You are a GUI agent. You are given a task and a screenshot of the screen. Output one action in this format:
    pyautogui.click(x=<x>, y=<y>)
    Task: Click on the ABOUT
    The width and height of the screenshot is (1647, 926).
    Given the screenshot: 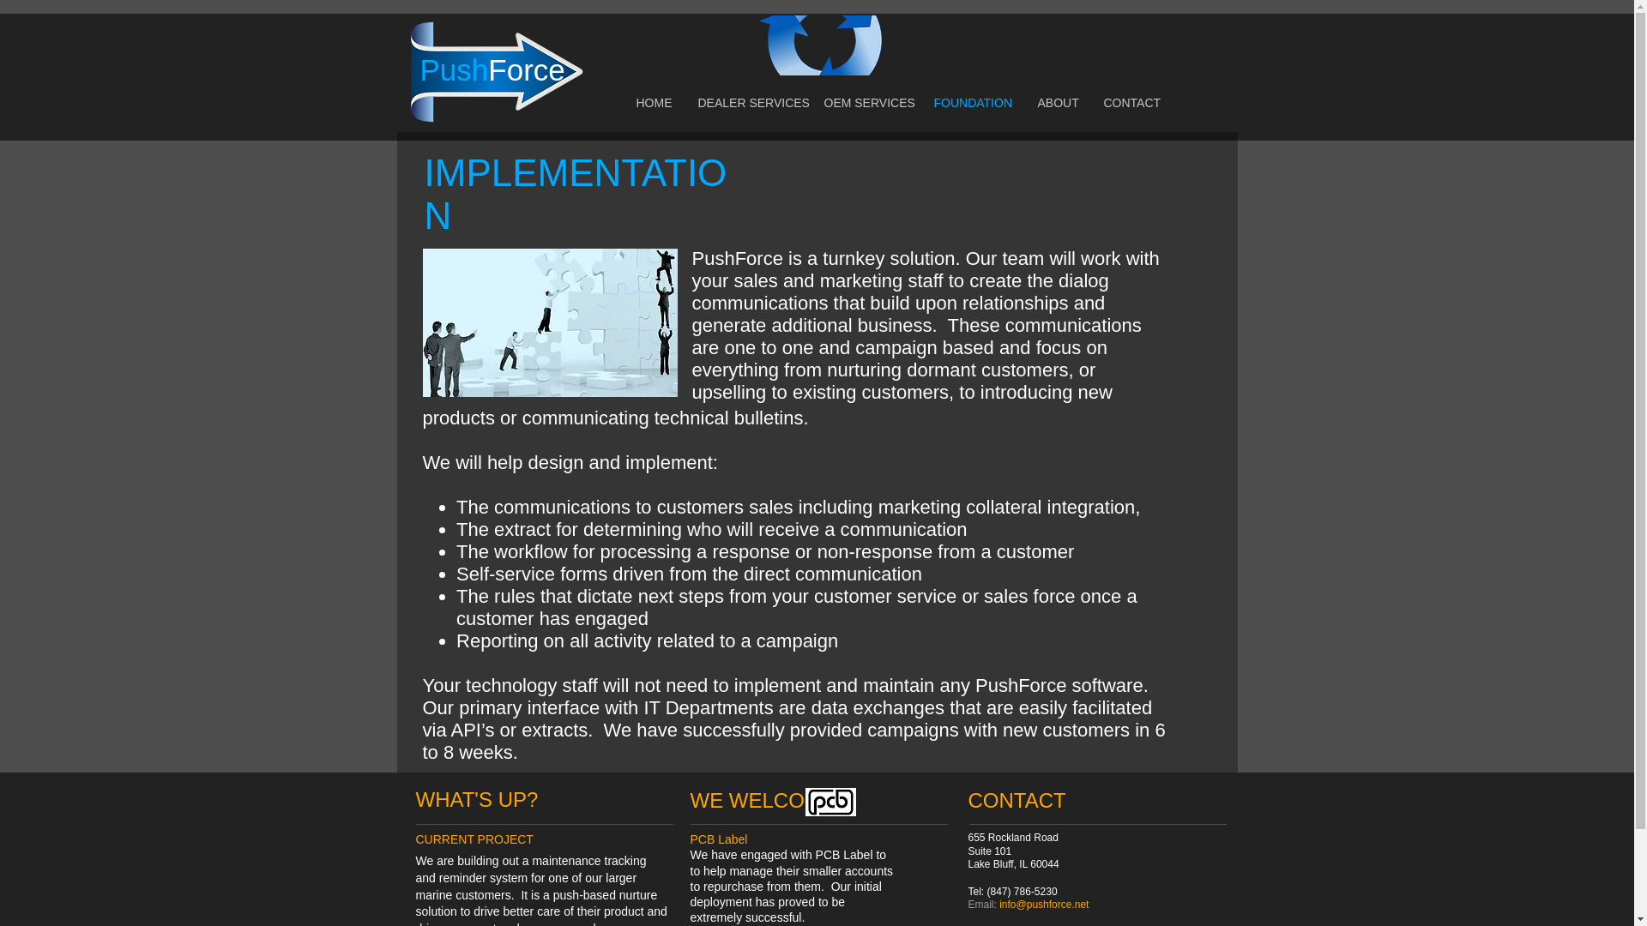 What is the action you would take?
    pyautogui.click(x=1057, y=103)
    